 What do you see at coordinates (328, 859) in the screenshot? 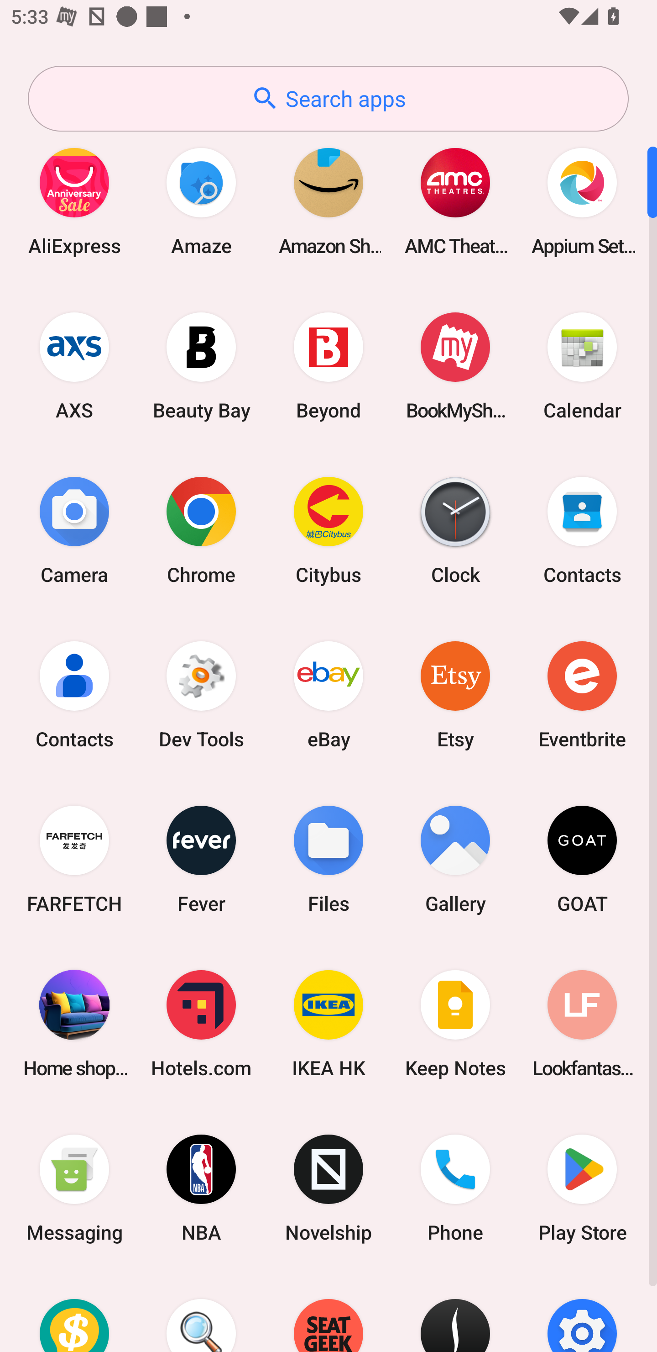
I see `Files` at bounding box center [328, 859].